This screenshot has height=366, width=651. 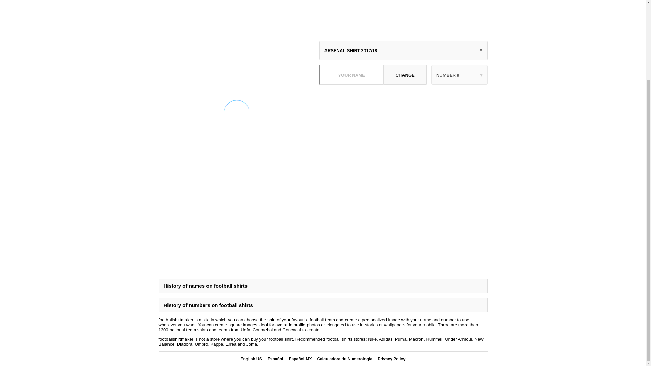 What do you see at coordinates (251, 359) in the screenshot?
I see `English US` at bounding box center [251, 359].